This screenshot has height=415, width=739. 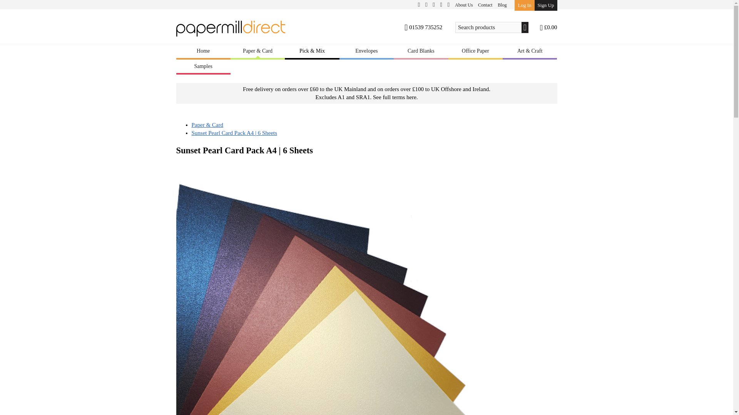 What do you see at coordinates (203, 51) in the screenshot?
I see `Home` at bounding box center [203, 51].